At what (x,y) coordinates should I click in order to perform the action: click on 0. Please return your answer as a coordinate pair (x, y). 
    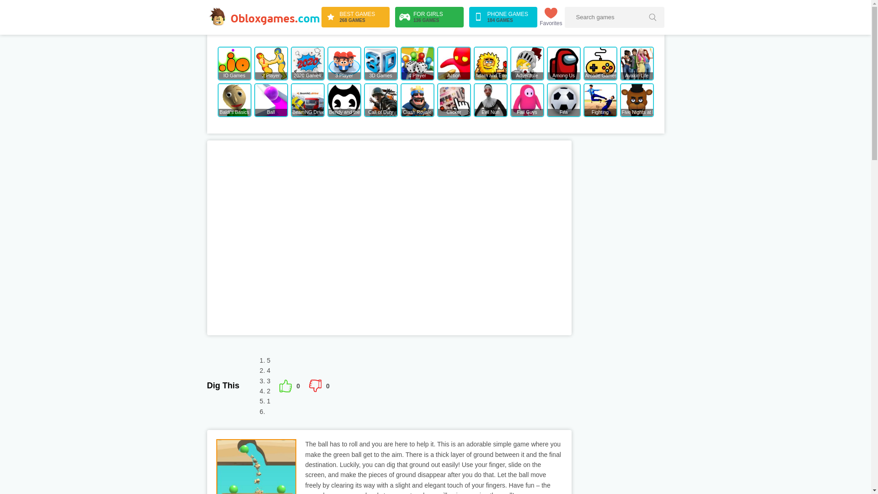
    Looking at the image, I should click on (503, 17).